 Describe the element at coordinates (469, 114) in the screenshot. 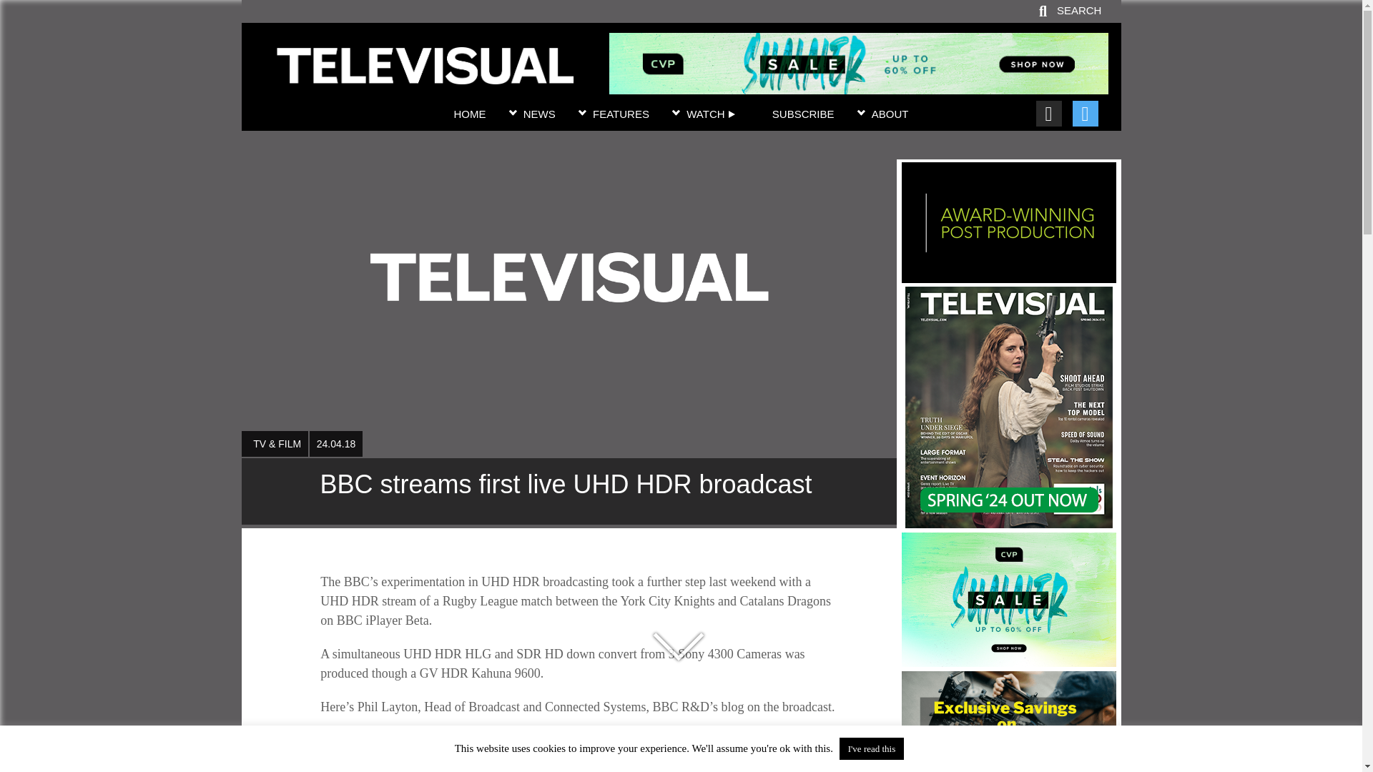

I see `HOME` at that location.